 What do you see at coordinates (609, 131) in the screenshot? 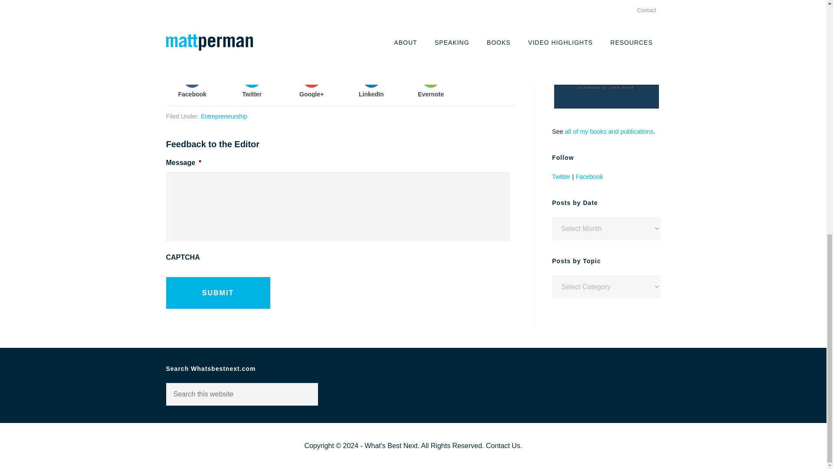
I see `all of my books and publications` at bounding box center [609, 131].